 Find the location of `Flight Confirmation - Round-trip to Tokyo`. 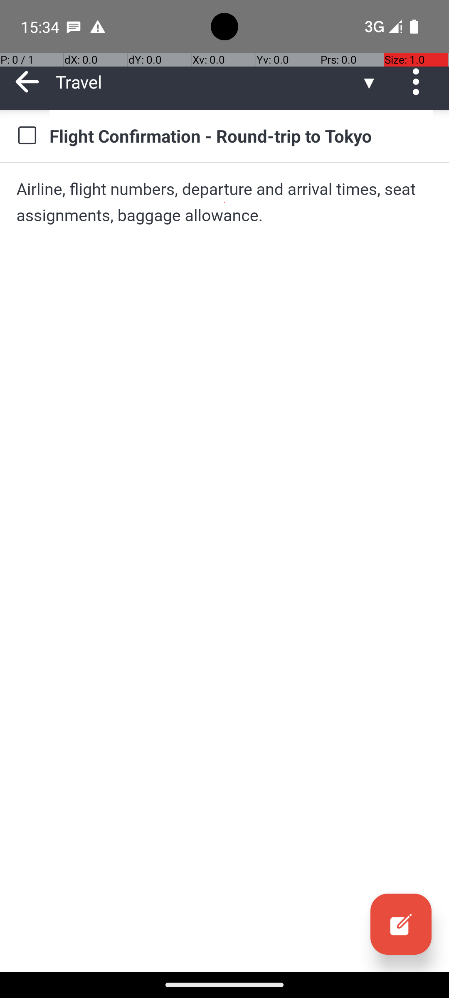

Flight Confirmation - Round-trip to Tokyo is located at coordinates (241, 136).